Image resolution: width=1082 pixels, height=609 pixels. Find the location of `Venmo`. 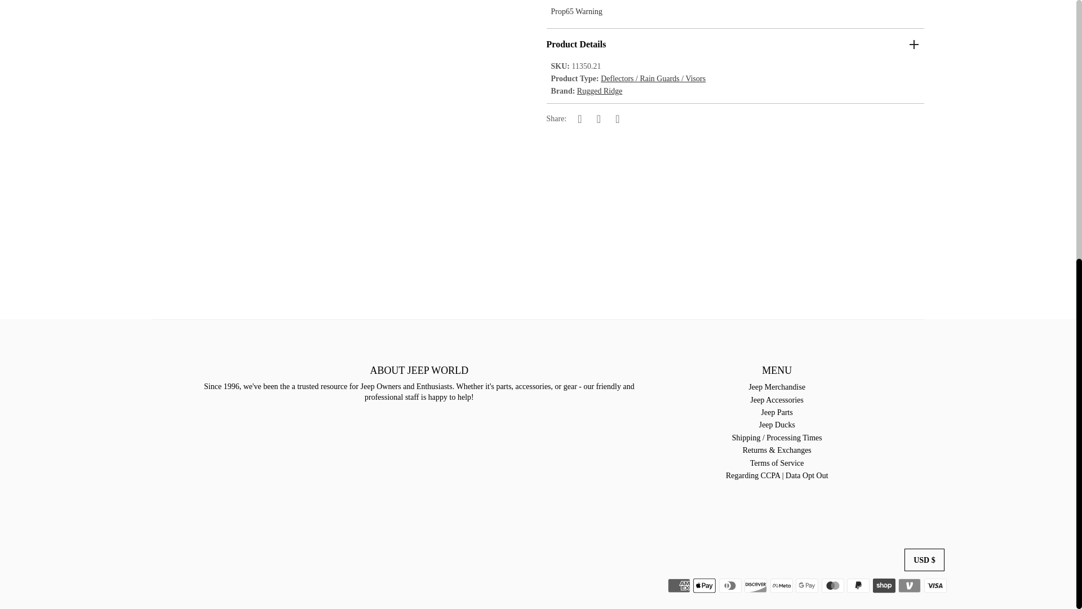

Venmo is located at coordinates (909, 585).